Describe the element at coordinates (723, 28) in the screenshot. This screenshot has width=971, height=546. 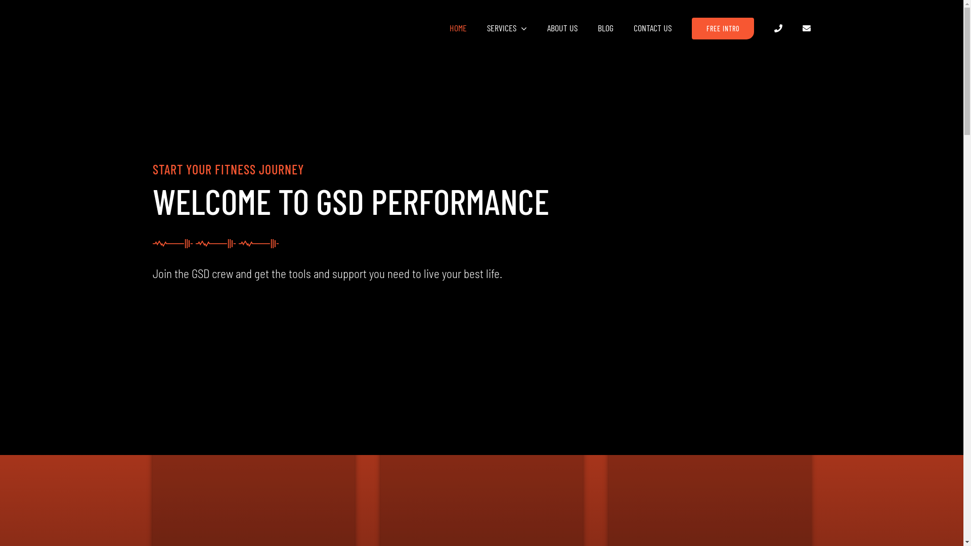
I see `FREE INTRO` at that location.